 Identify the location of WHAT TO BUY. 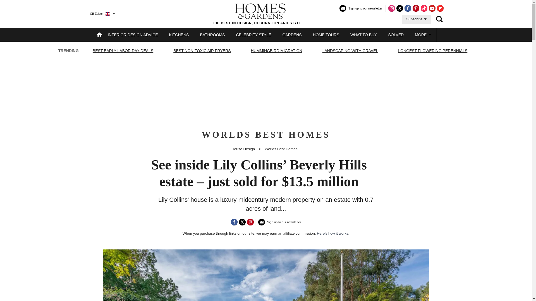
(363, 35).